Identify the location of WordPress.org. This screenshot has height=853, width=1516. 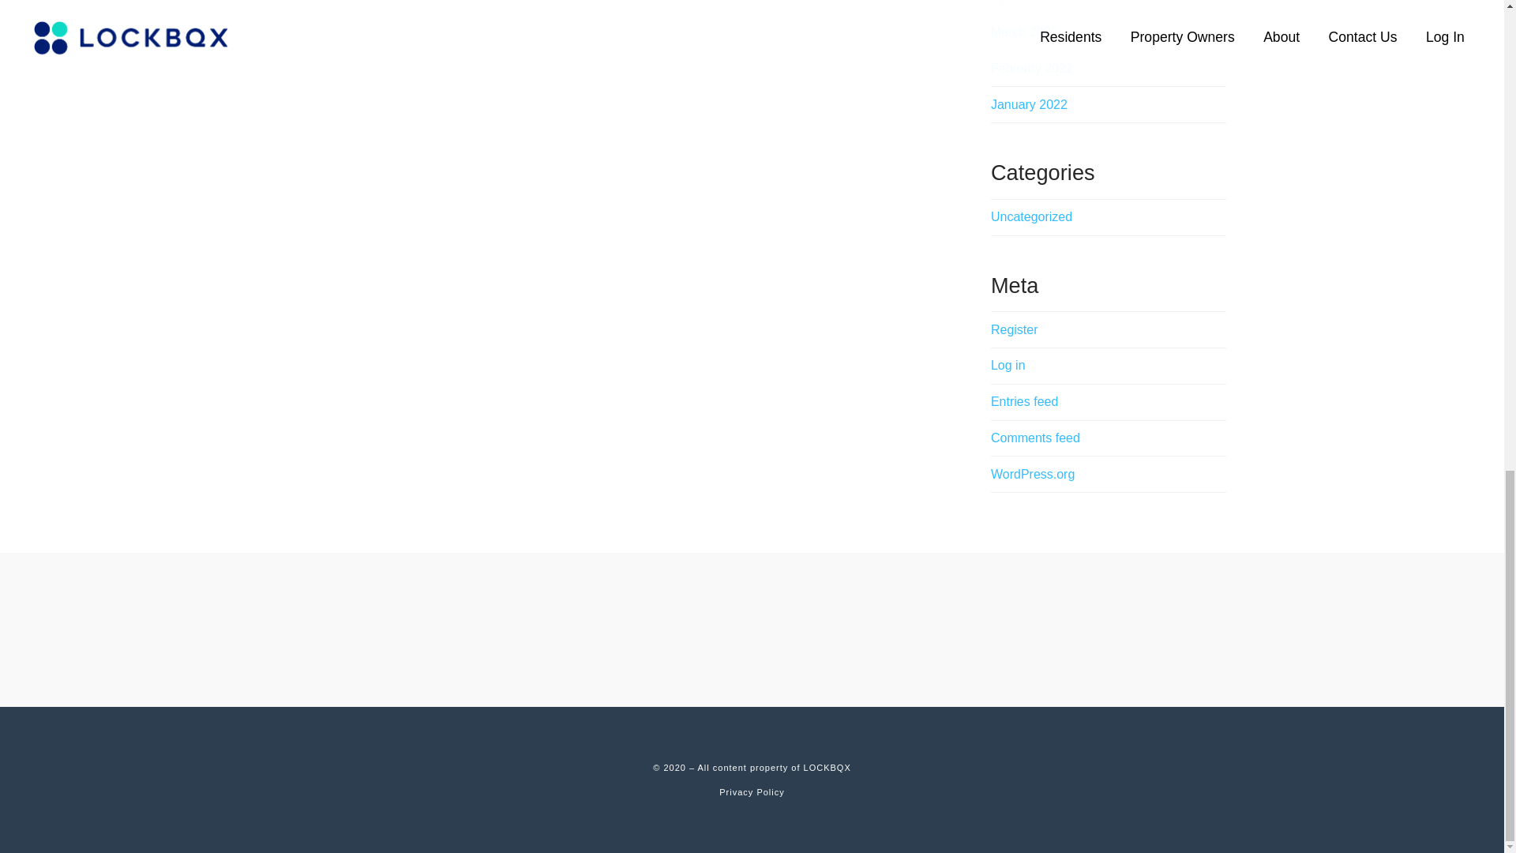
(1033, 474).